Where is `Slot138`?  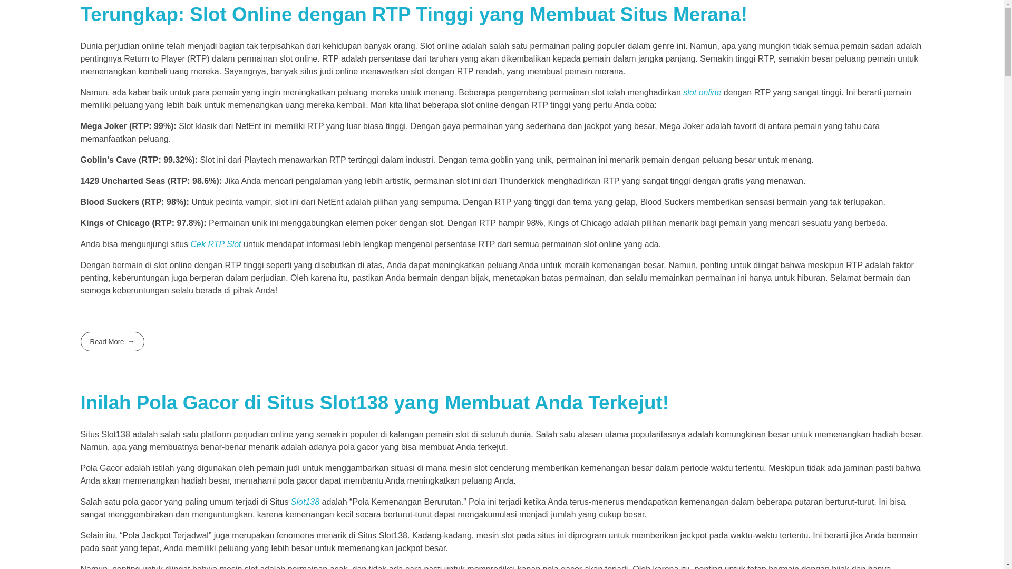 Slot138 is located at coordinates (305, 502).